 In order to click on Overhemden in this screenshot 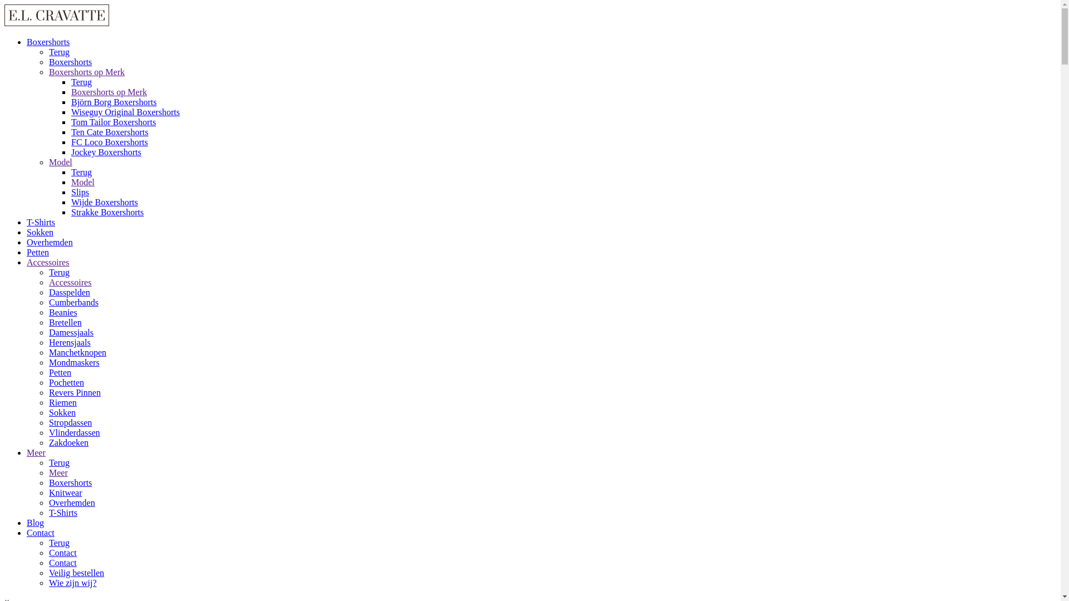, I will do `click(50, 243)`.